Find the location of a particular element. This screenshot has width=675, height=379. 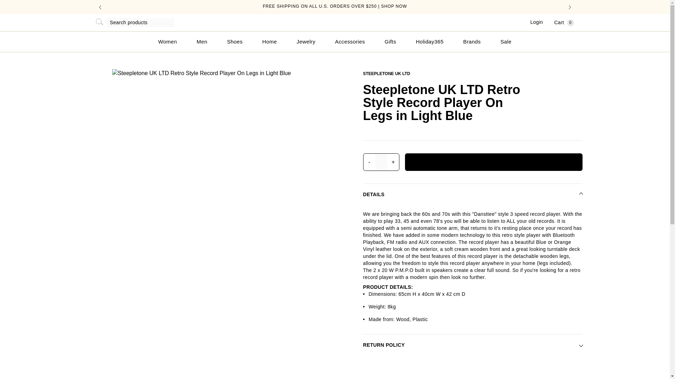

Login is located at coordinates (564, 22).